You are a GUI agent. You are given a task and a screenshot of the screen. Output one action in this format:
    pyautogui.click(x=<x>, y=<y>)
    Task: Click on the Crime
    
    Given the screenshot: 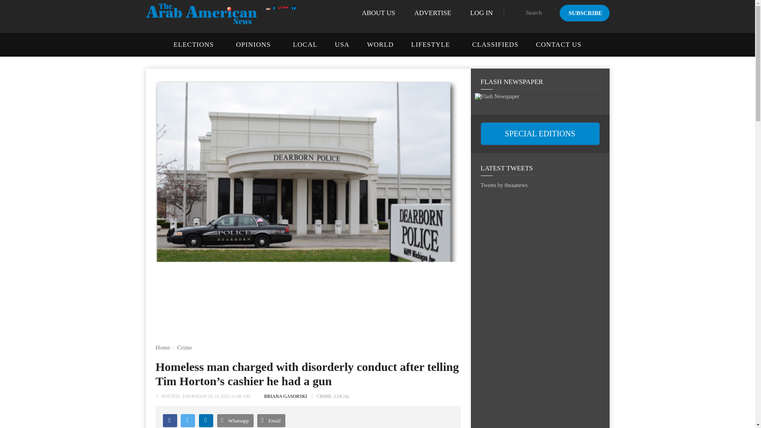 What is the action you would take?
    pyautogui.click(x=185, y=347)
    